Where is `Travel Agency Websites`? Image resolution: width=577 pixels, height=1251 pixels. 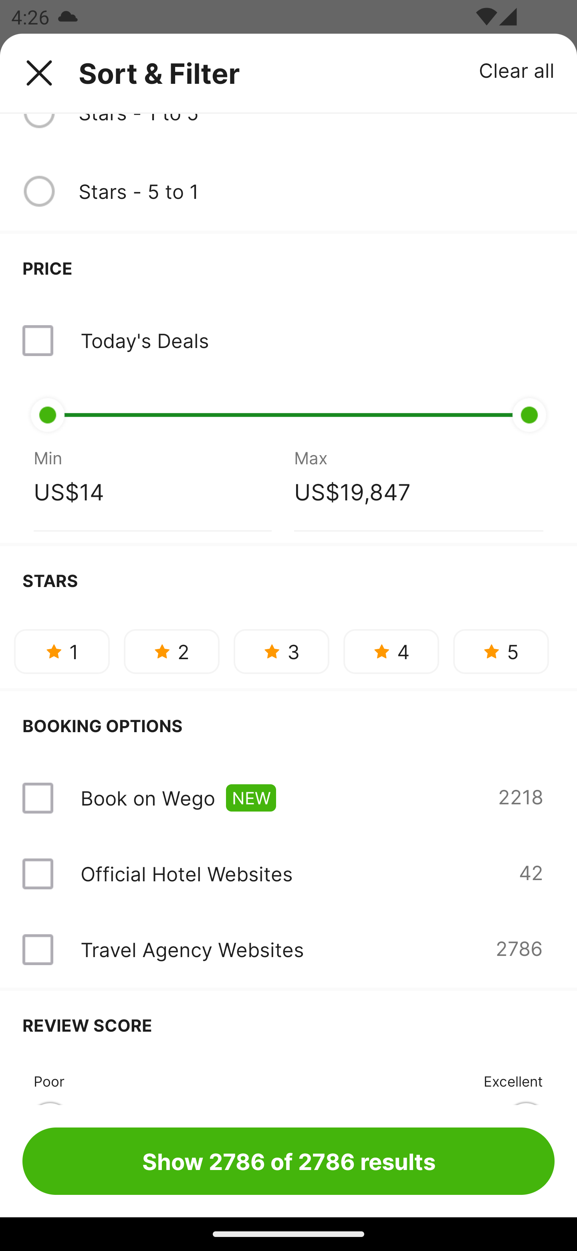 Travel Agency Websites is located at coordinates (192, 949).